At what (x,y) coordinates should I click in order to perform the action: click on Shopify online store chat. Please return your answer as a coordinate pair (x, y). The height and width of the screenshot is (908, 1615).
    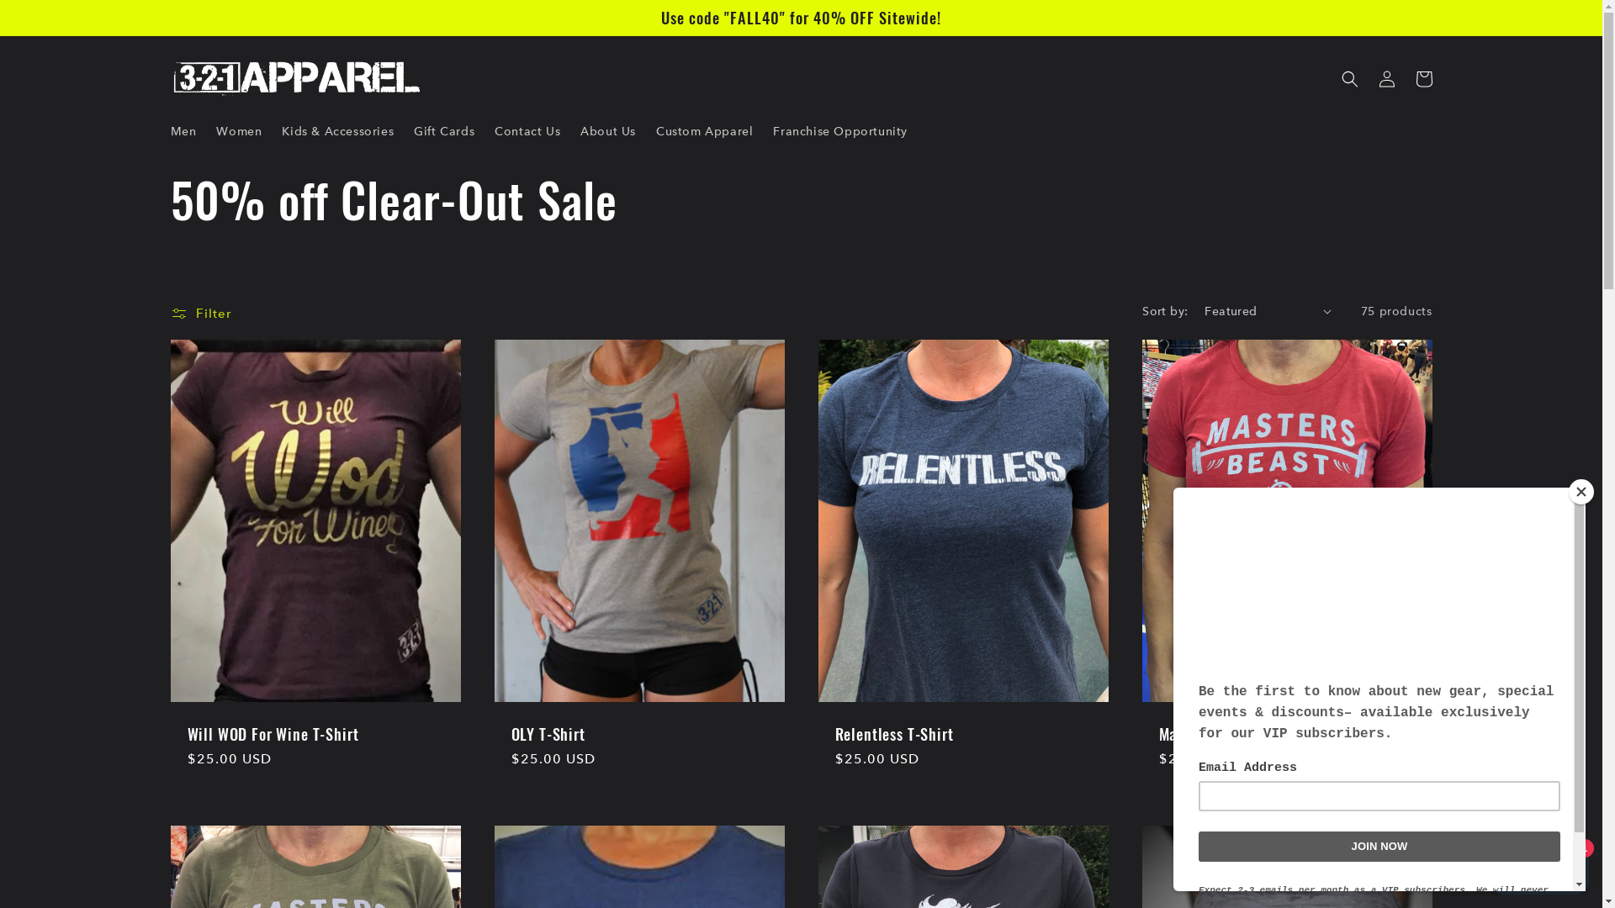
    Looking at the image, I should click on (1539, 866).